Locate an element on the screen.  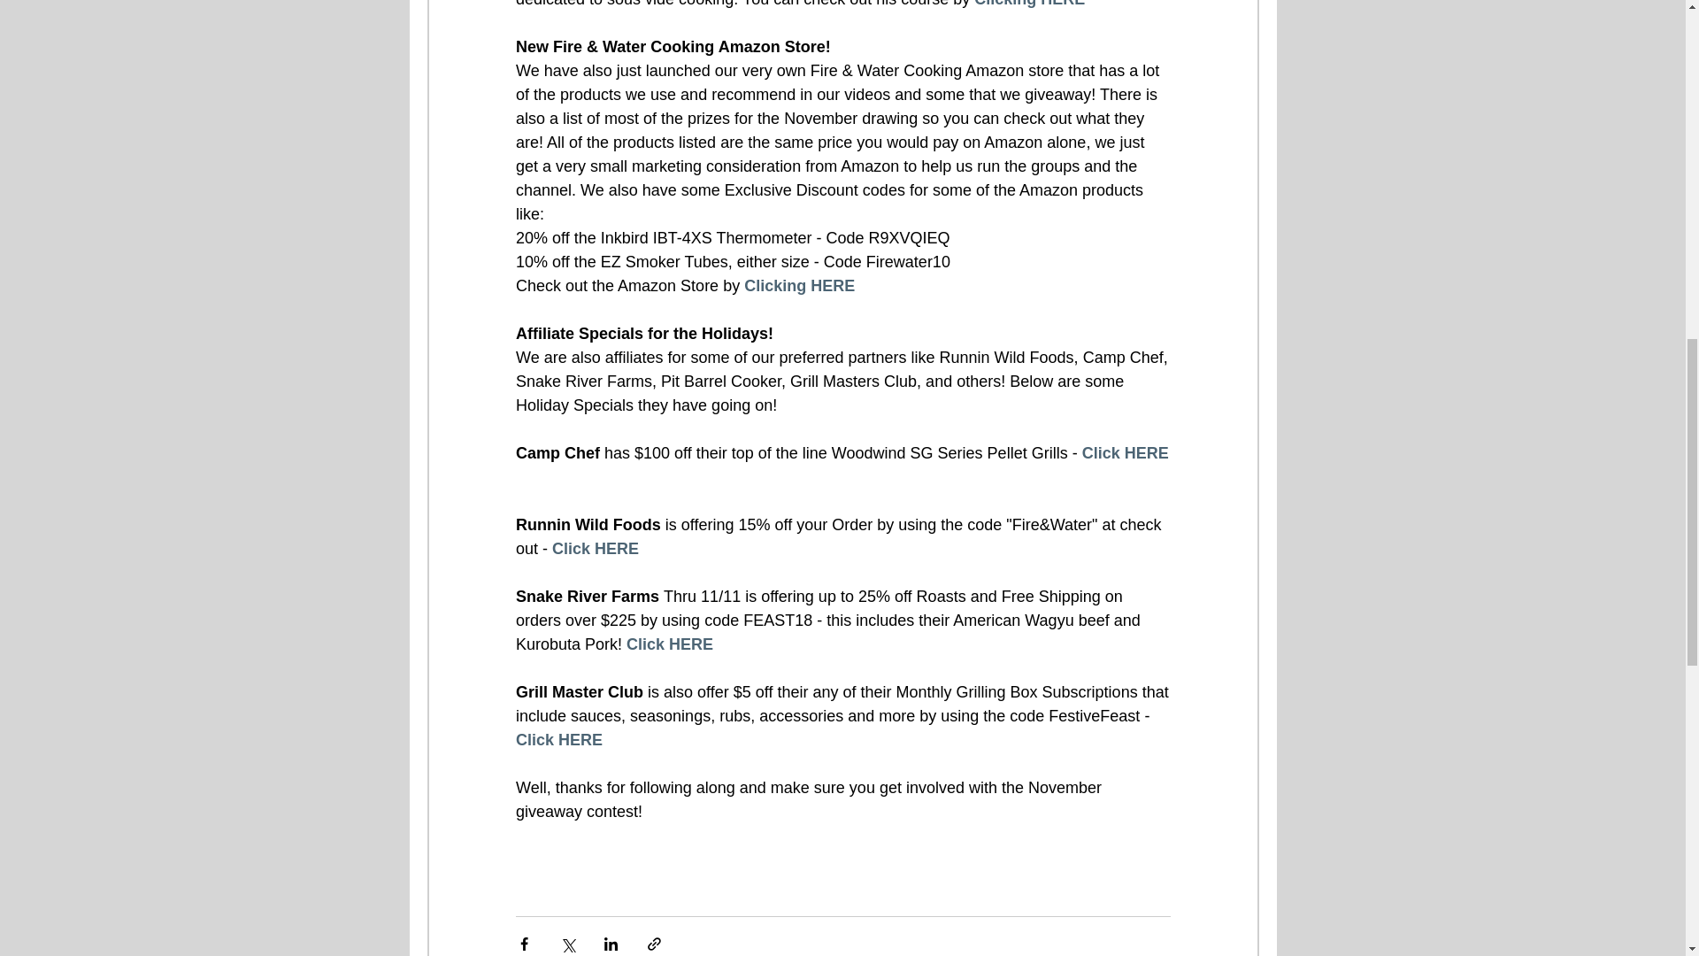
Click HERE is located at coordinates (1124, 453).